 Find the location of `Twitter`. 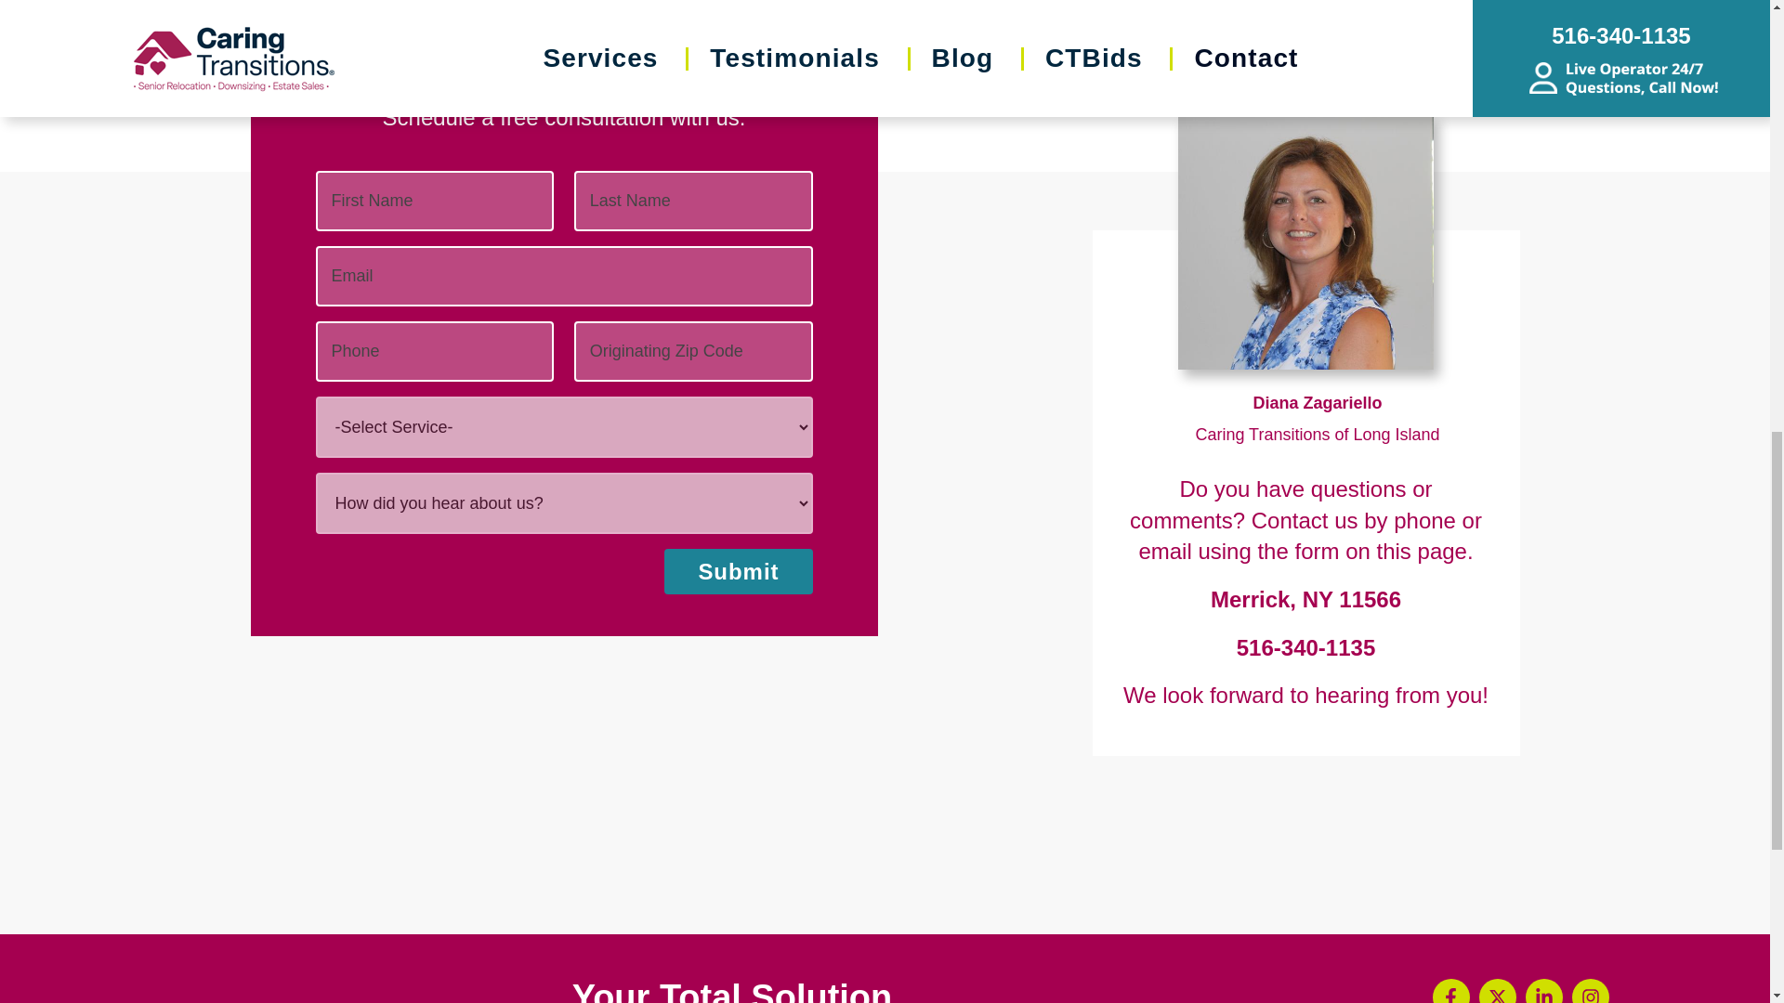

Twitter is located at coordinates (1498, 991).